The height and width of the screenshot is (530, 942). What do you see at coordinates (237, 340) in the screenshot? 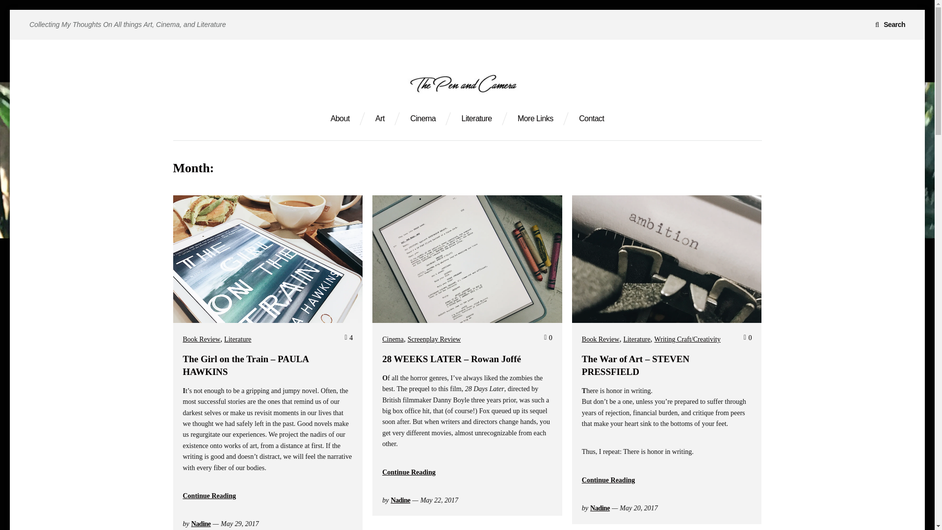
I see `Literature` at bounding box center [237, 340].